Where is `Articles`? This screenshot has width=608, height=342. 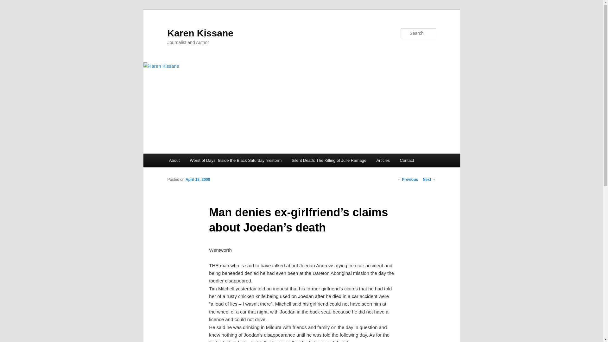 Articles is located at coordinates (383, 160).